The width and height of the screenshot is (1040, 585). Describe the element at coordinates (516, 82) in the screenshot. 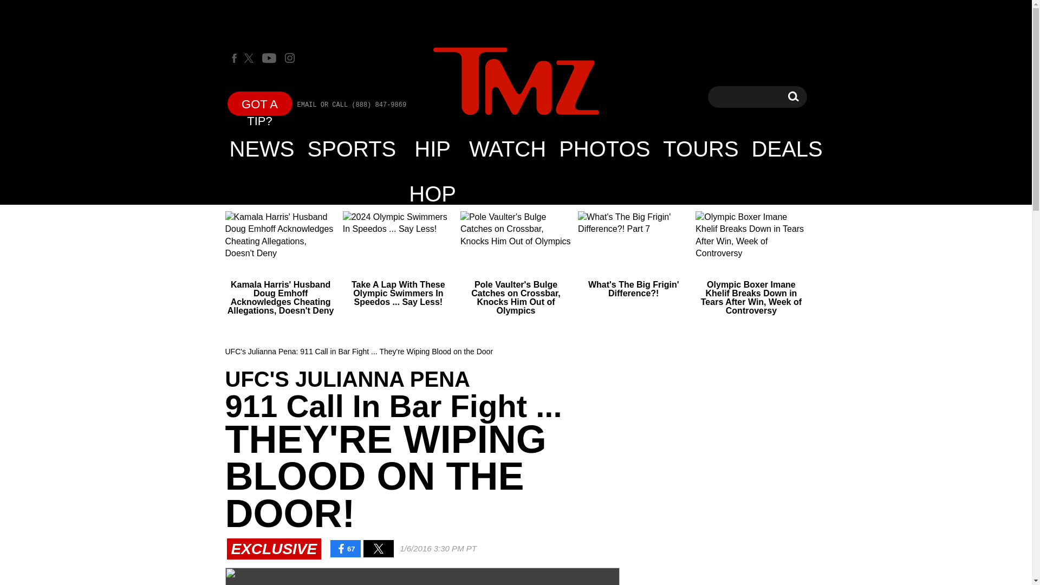

I see `TMZ` at that location.